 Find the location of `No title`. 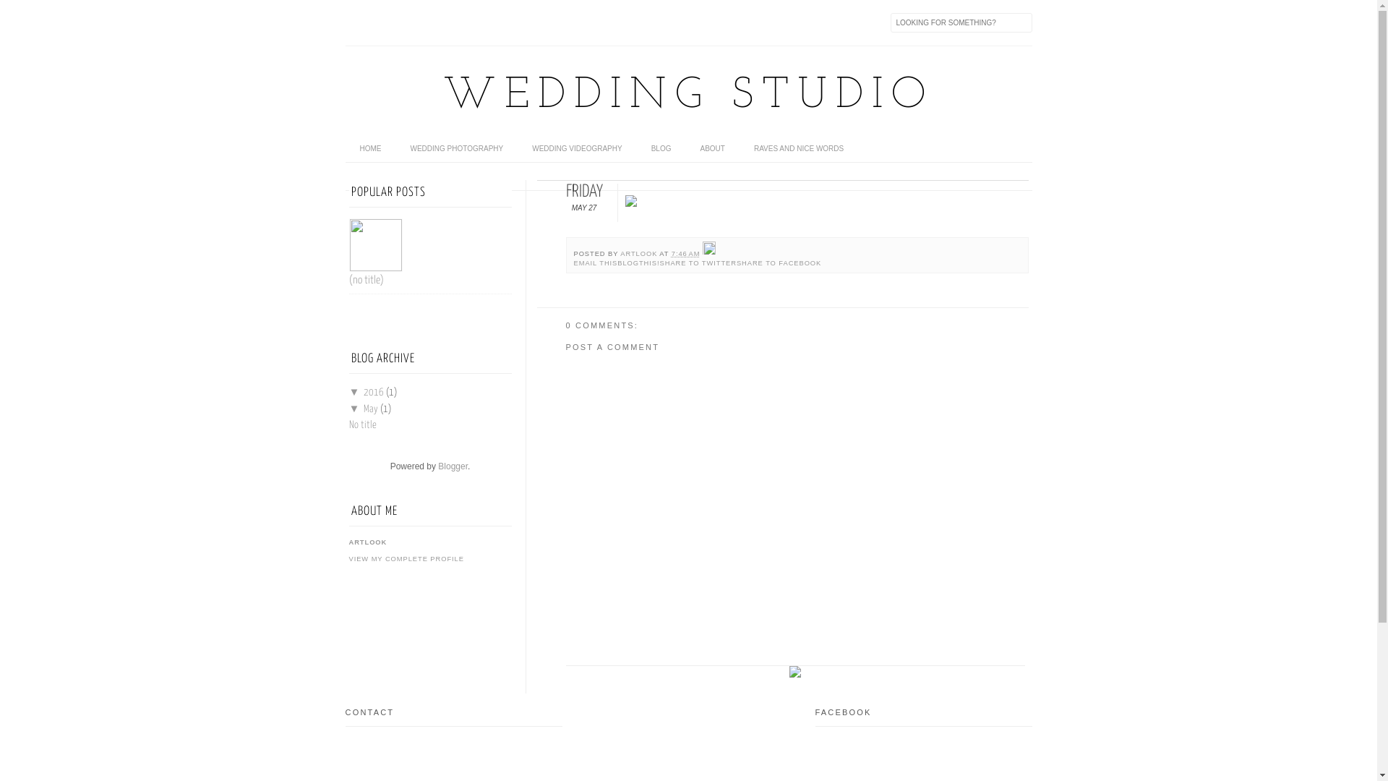

No title is located at coordinates (362, 425).